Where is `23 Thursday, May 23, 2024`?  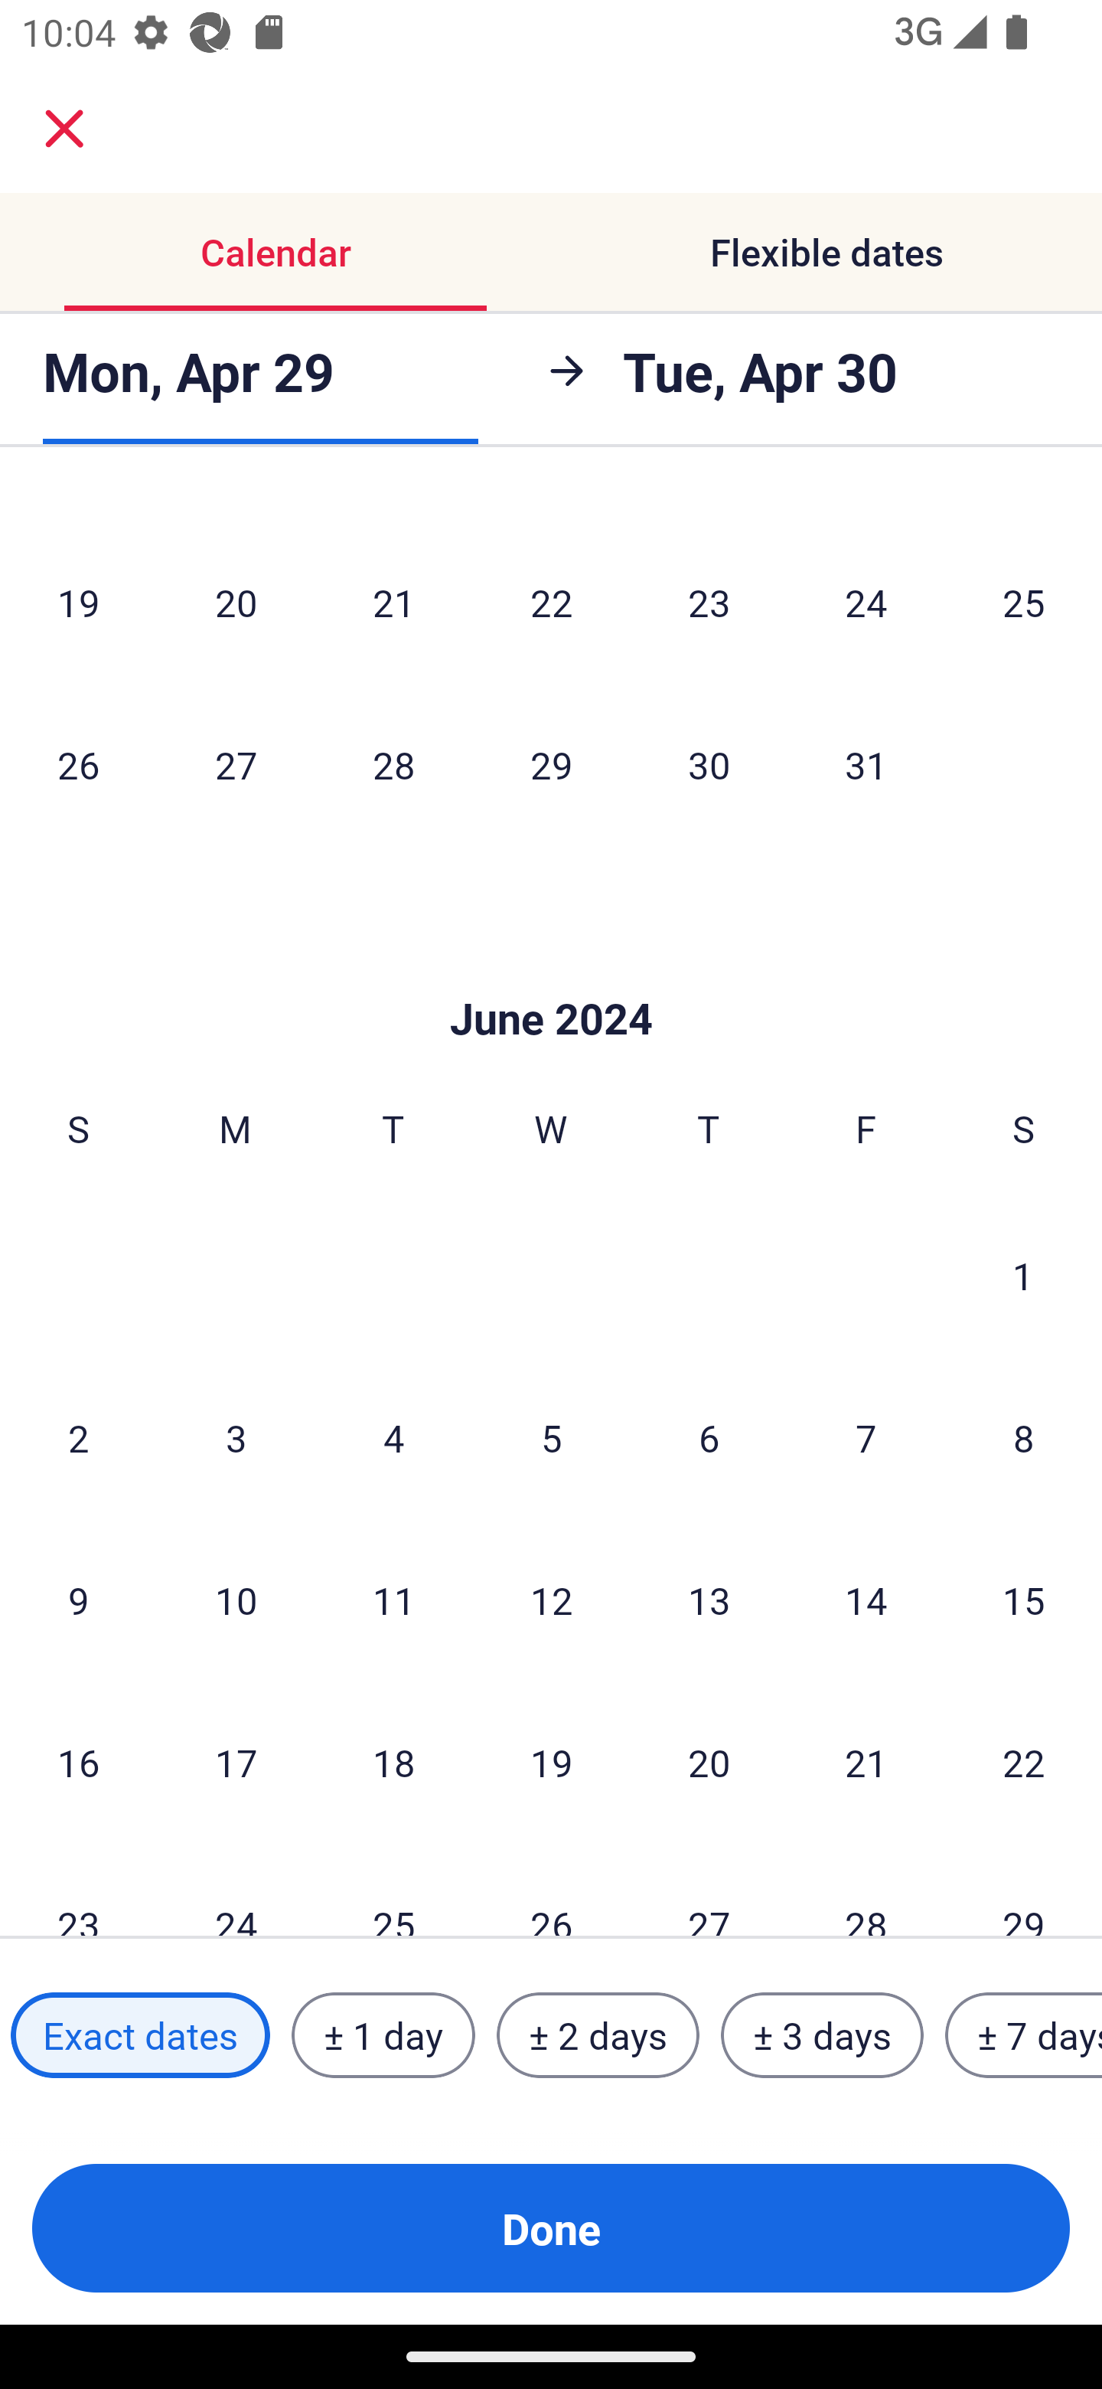 23 Thursday, May 23, 2024 is located at coordinates (709, 602).